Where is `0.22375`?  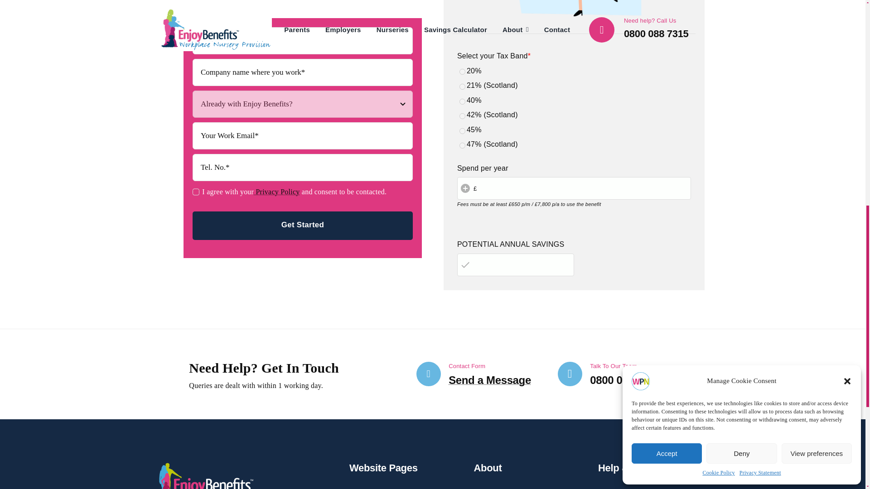 0.22375 is located at coordinates (462, 86).